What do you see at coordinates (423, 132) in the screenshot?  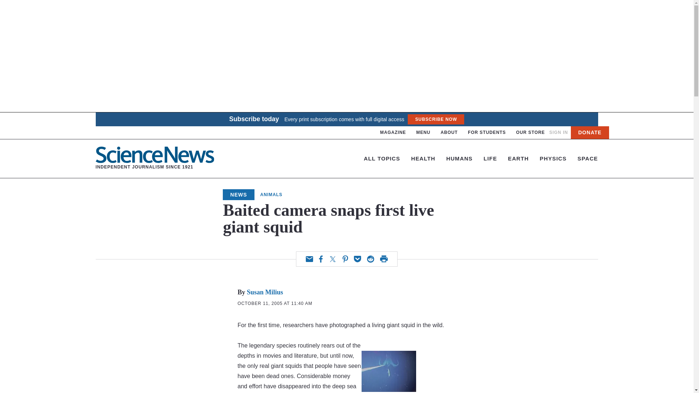 I see `MENU` at bounding box center [423, 132].